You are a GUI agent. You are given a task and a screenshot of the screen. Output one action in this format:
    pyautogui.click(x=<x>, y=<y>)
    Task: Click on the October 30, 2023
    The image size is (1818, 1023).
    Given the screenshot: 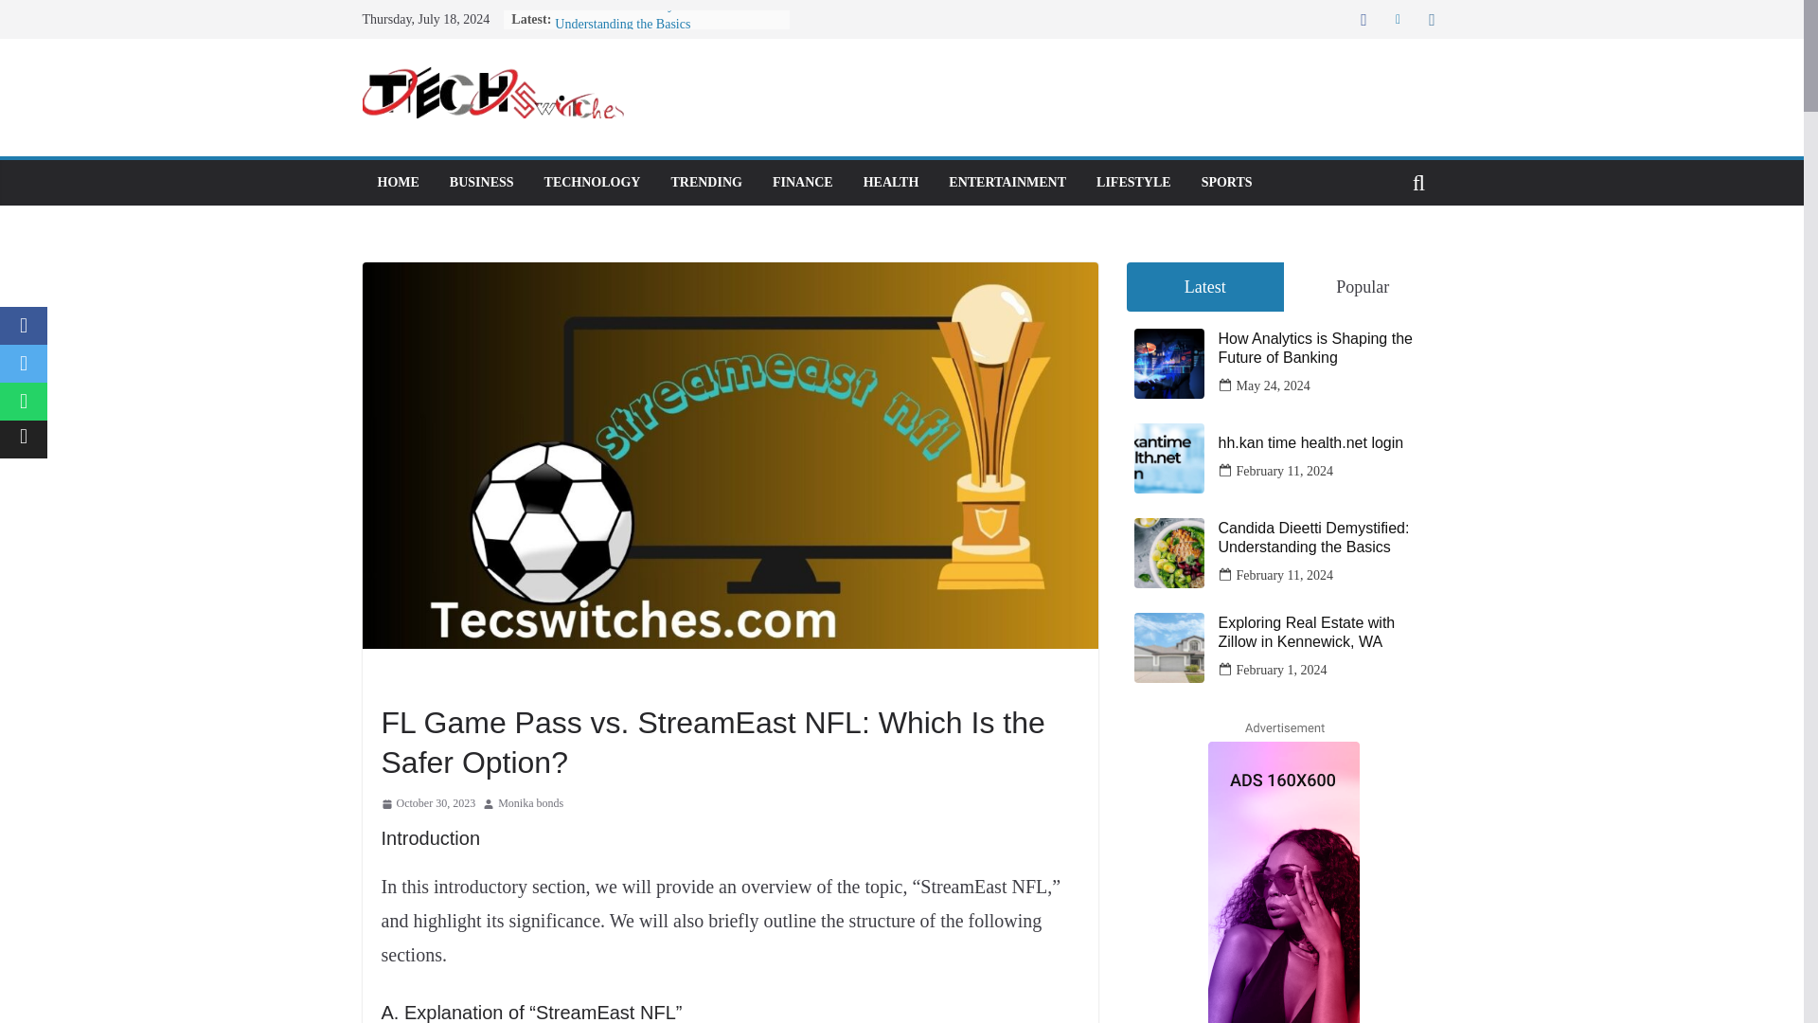 What is the action you would take?
    pyautogui.click(x=427, y=803)
    